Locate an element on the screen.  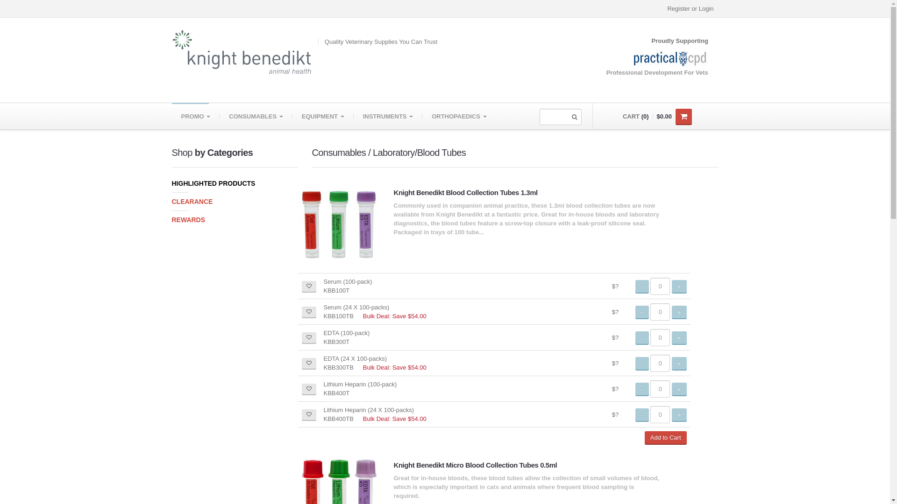
+ is located at coordinates (679, 389).